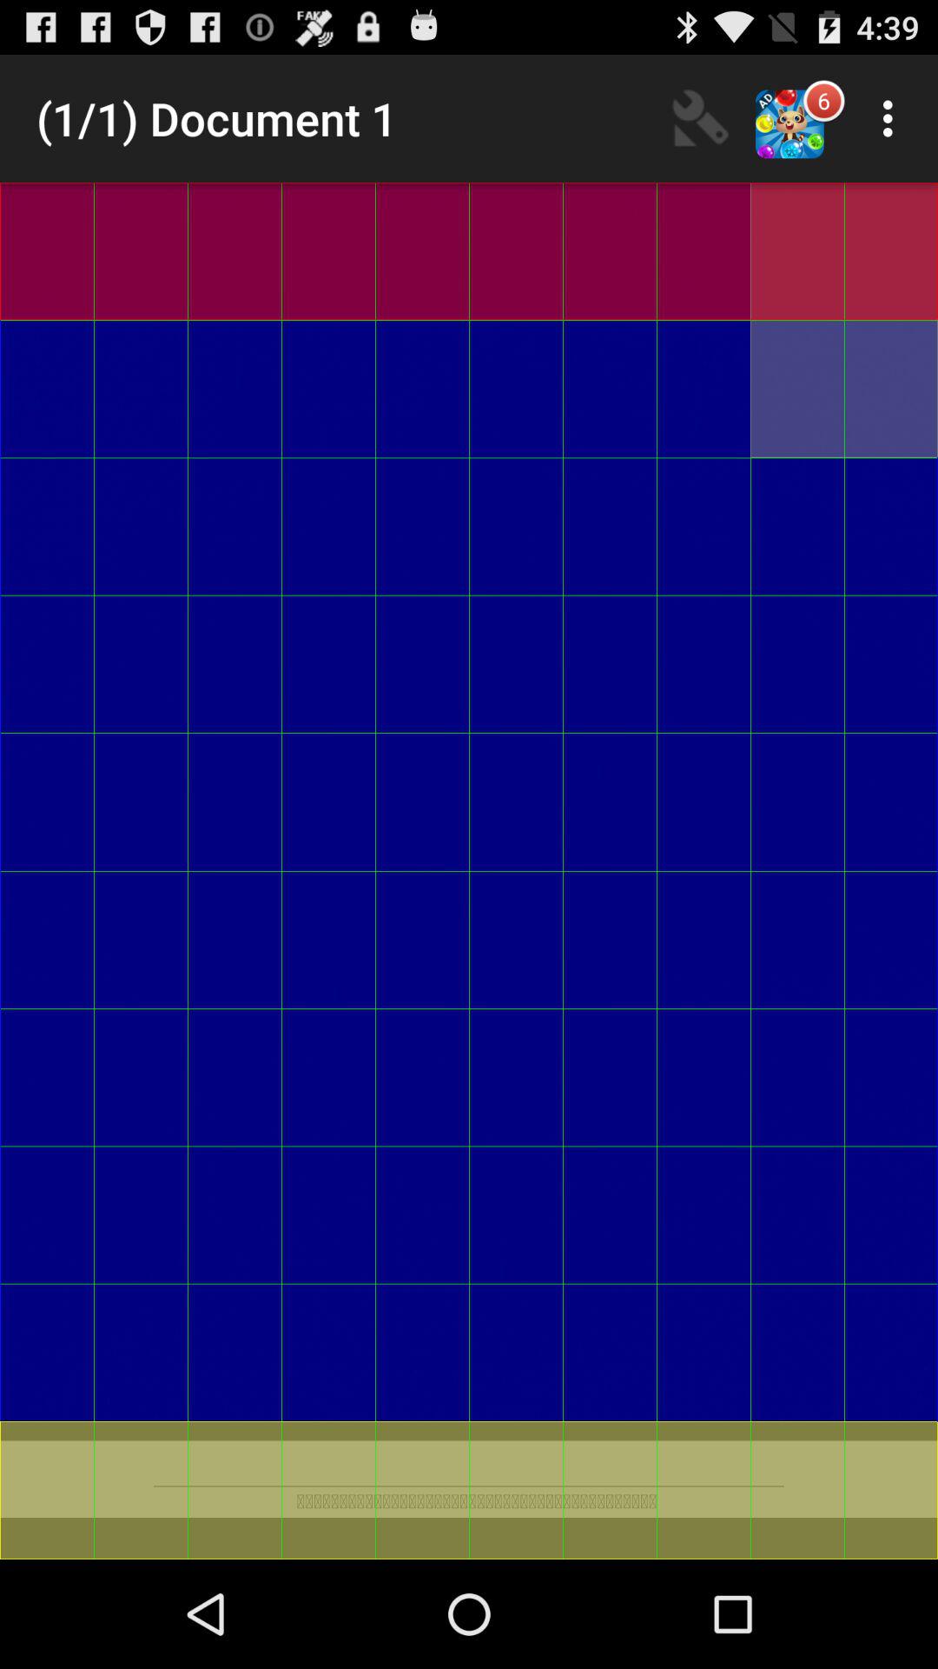 The image size is (938, 1669). Describe the element at coordinates (893, 118) in the screenshot. I see `launch the app next to the 6 item` at that location.